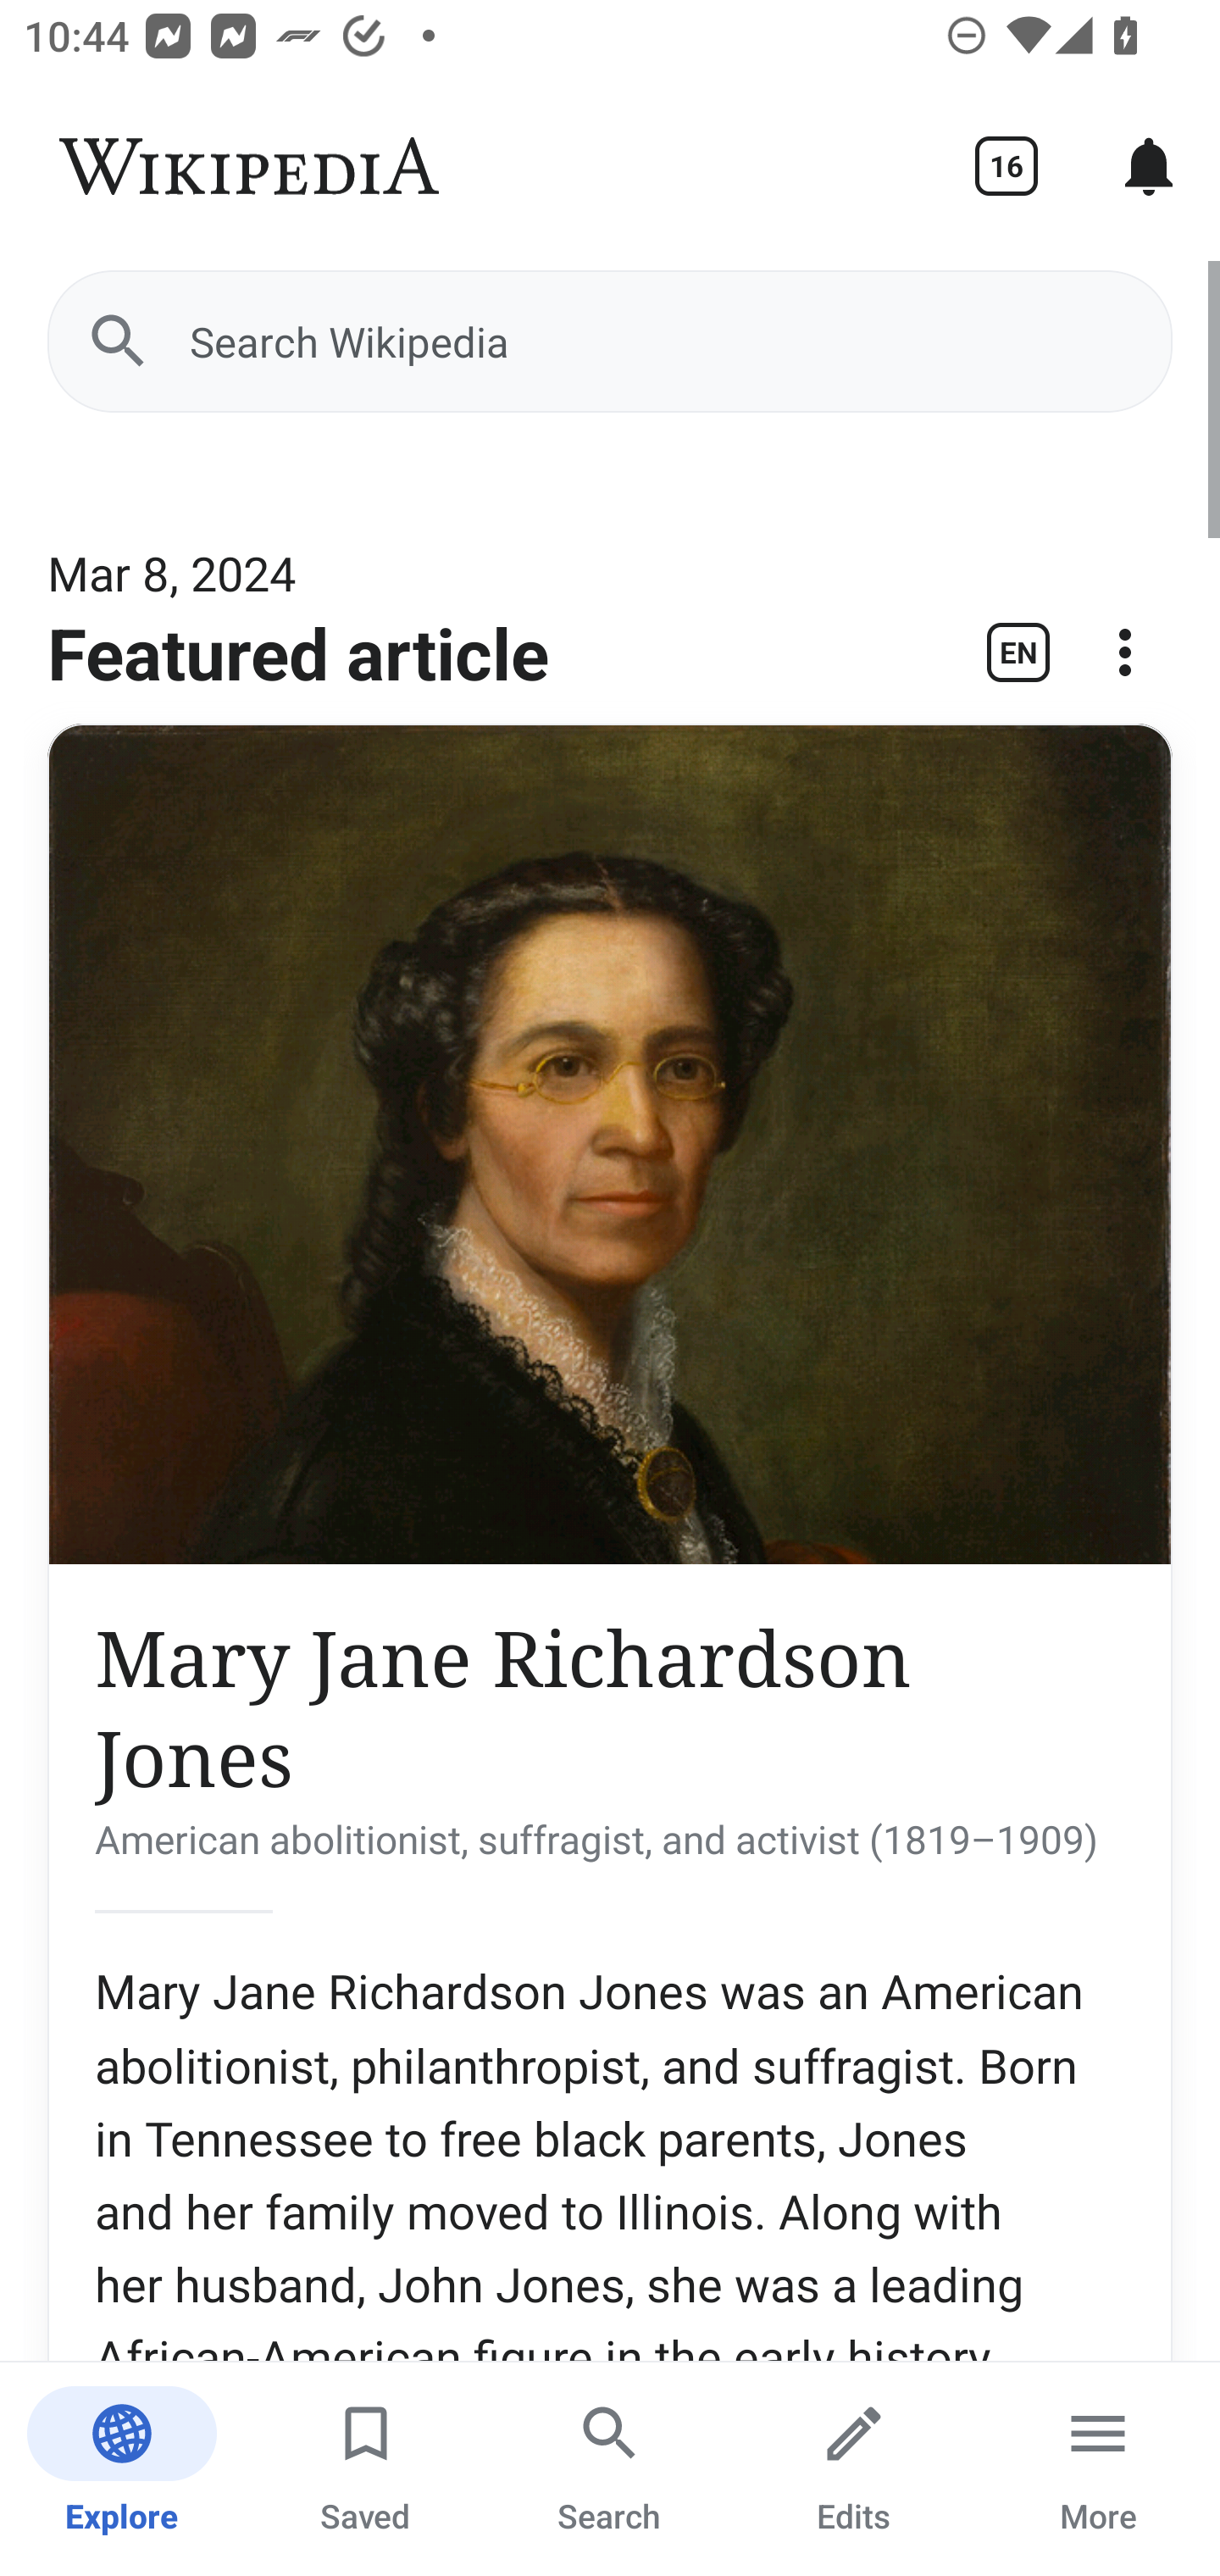 This screenshot has width=1220, height=2576. Describe the element at coordinates (610, 341) in the screenshot. I see `Search Wikipedia` at that location.